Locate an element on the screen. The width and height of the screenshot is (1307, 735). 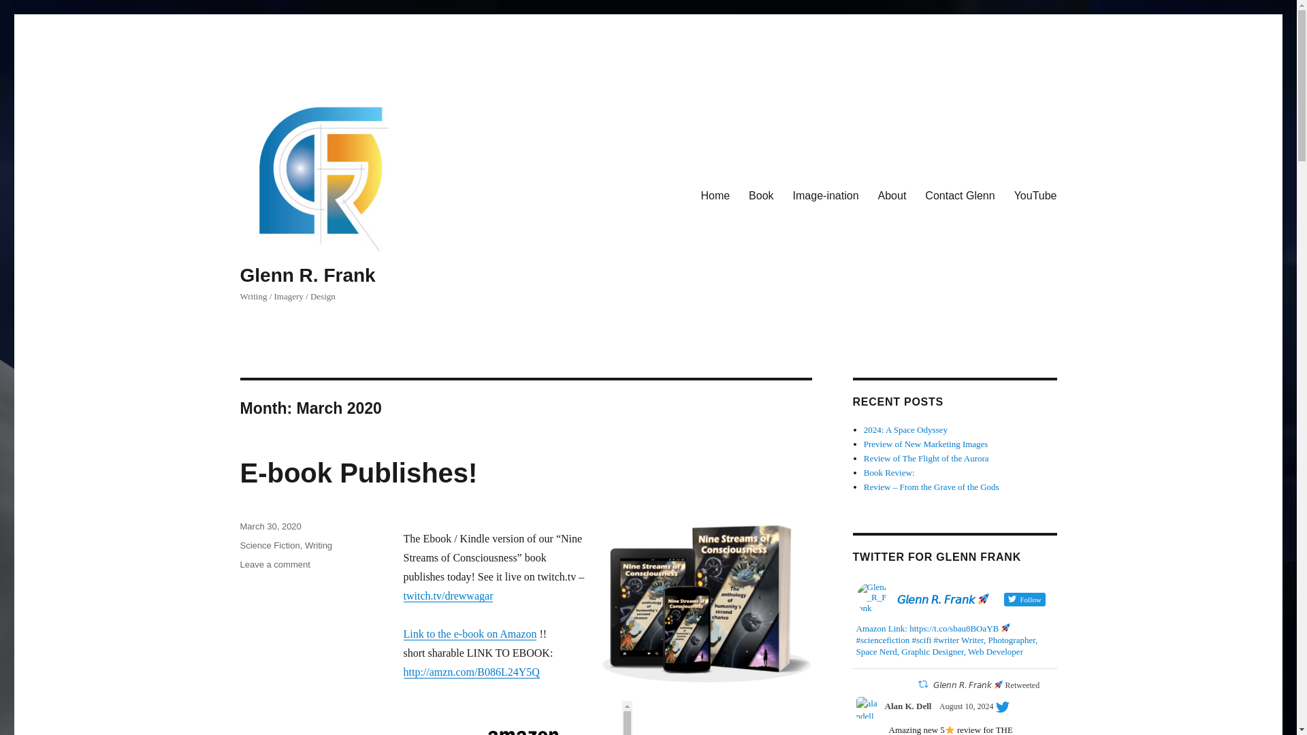
About is located at coordinates (318, 544).